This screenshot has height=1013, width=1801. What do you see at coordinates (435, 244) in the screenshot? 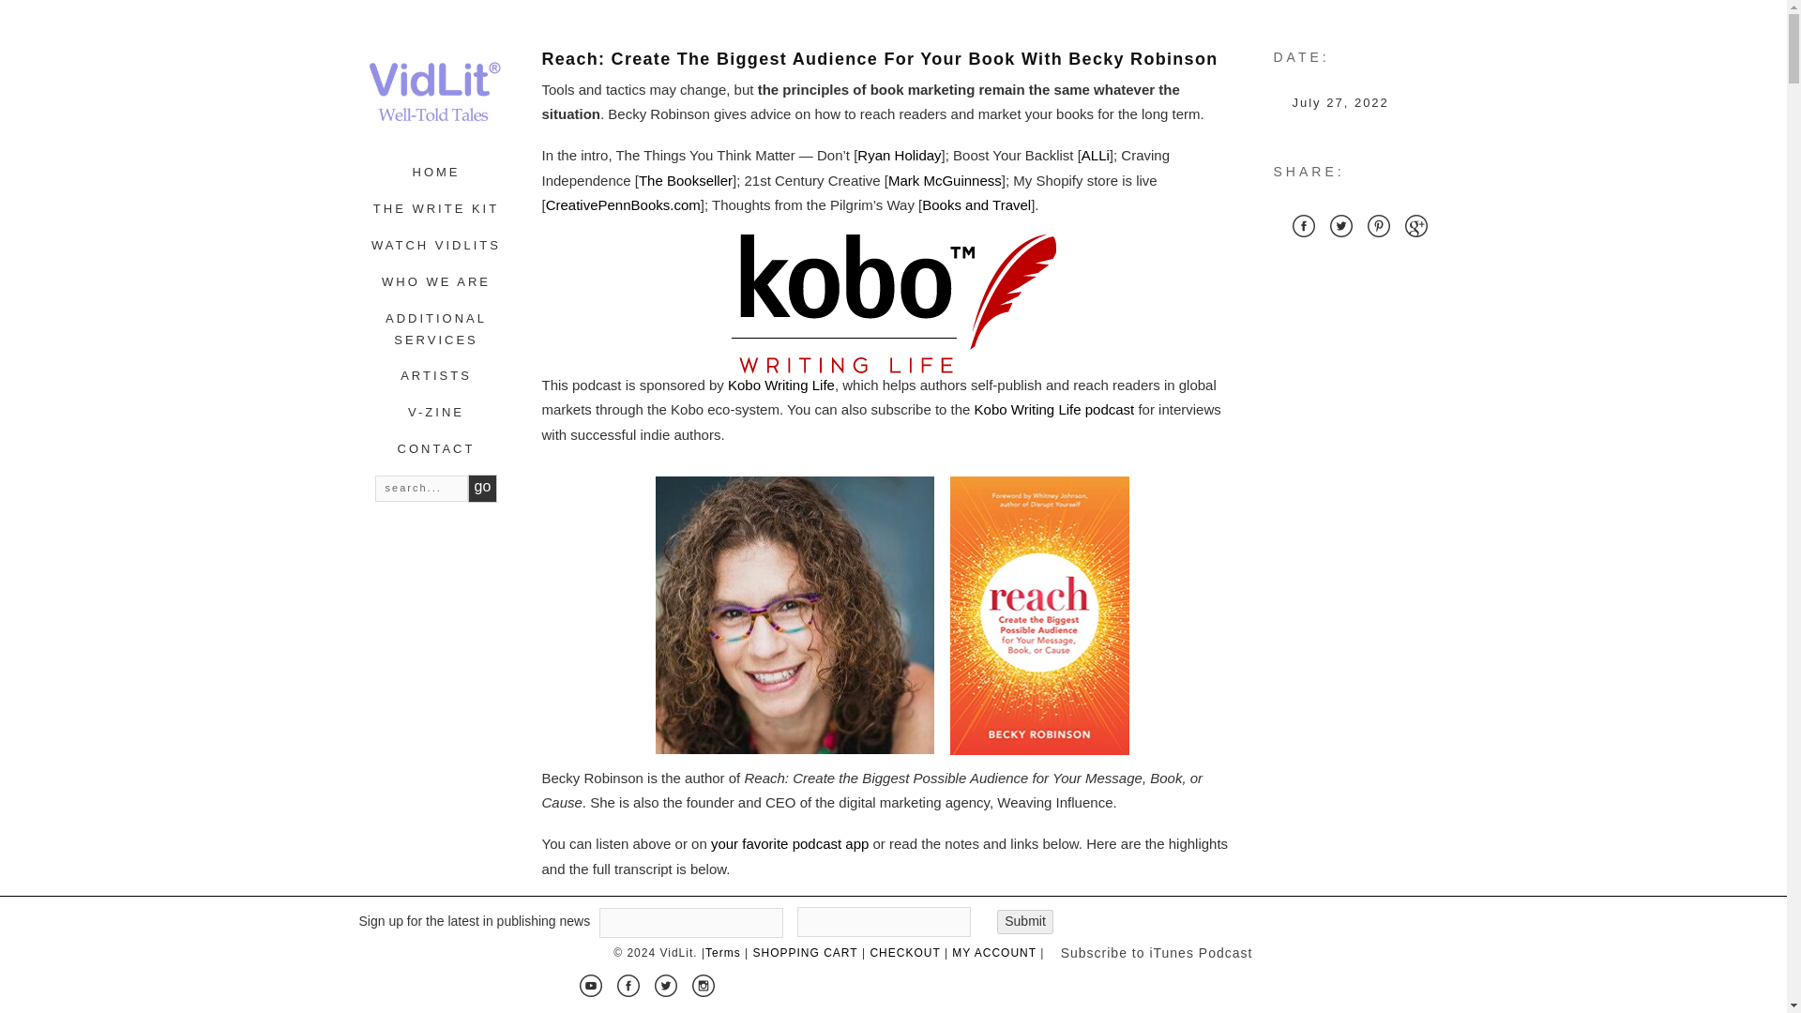
I see `WATCH VIDLITS` at bounding box center [435, 244].